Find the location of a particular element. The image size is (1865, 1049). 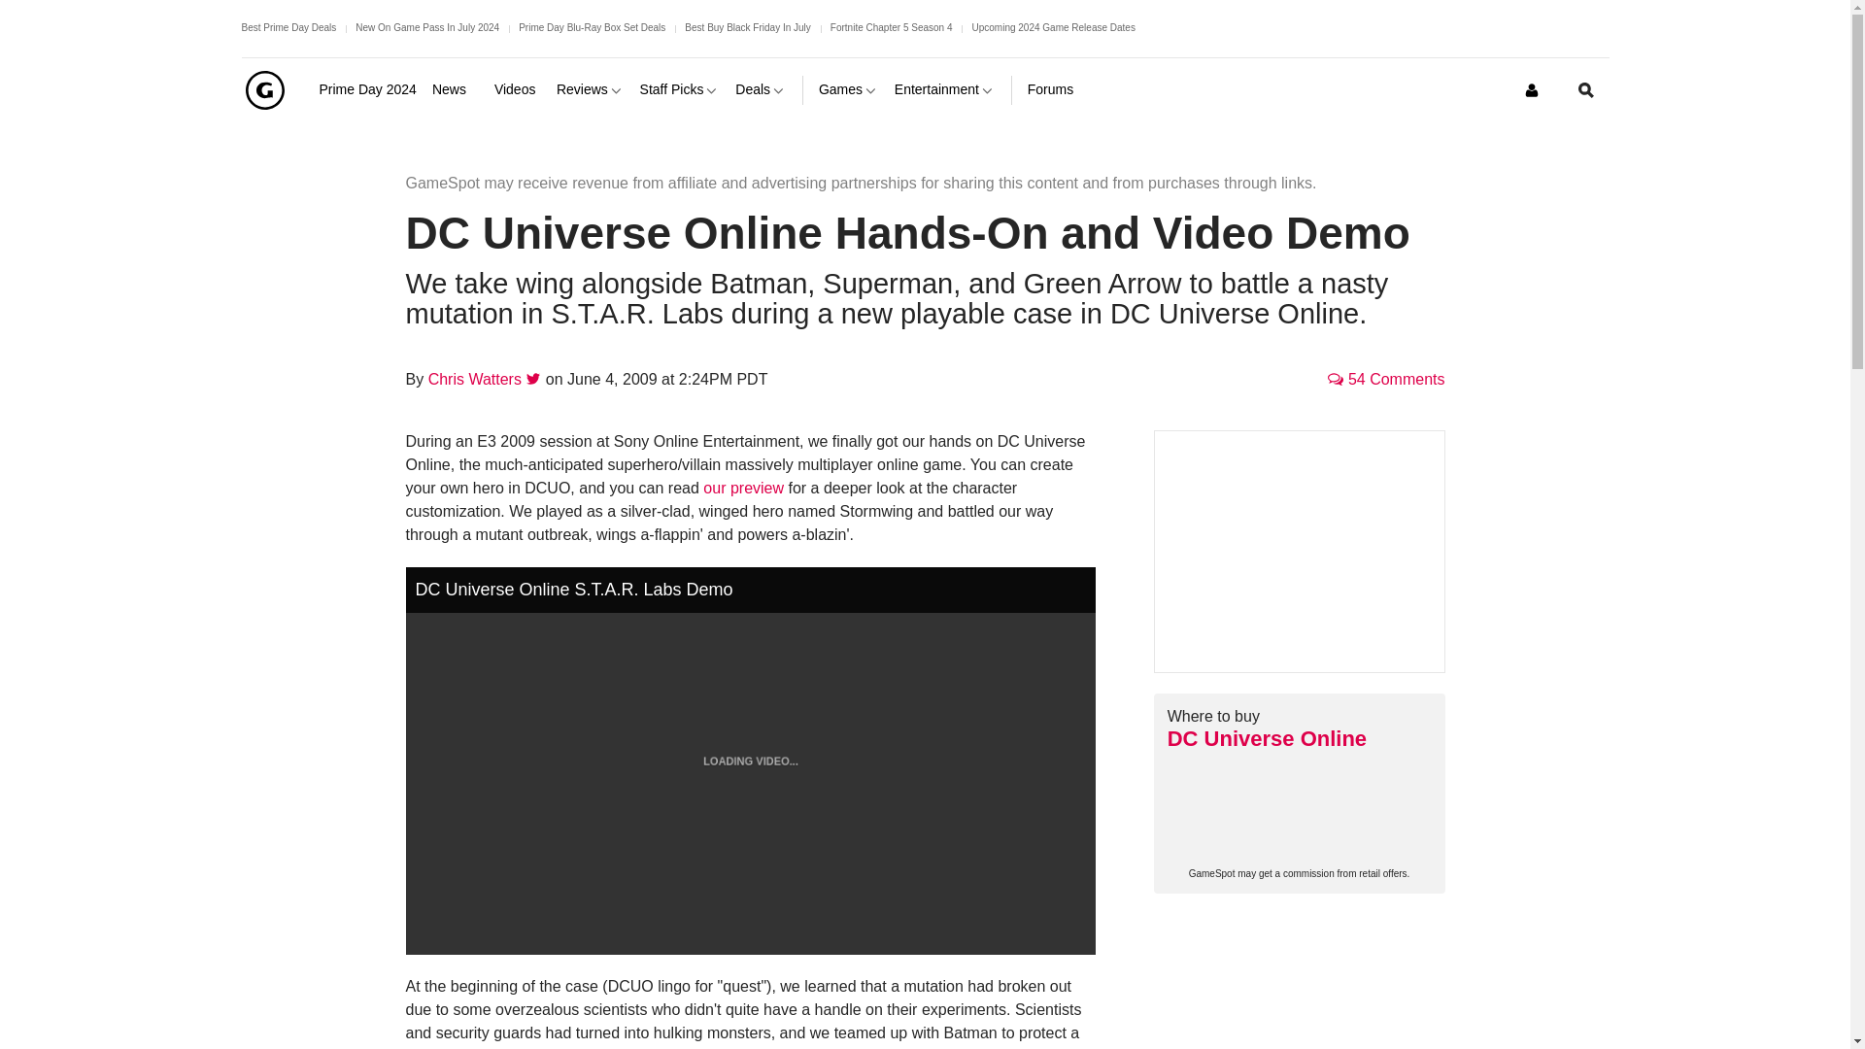

Best Prime Day Deals is located at coordinates (288, 27).